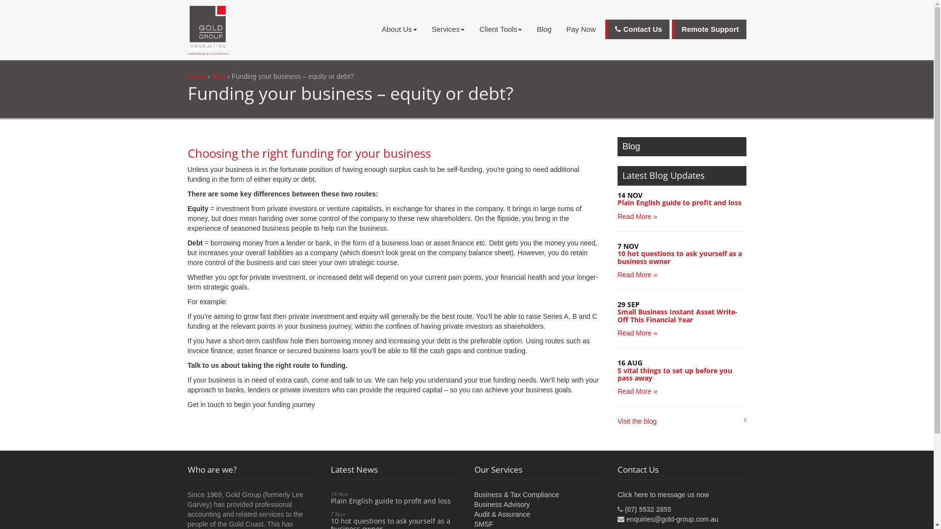 The width and height of the screenshot is (941, 529). What do you see at coordinates (637, 29) in the screenshot?
I see `Contact Us` at bounding box center [637, 29].